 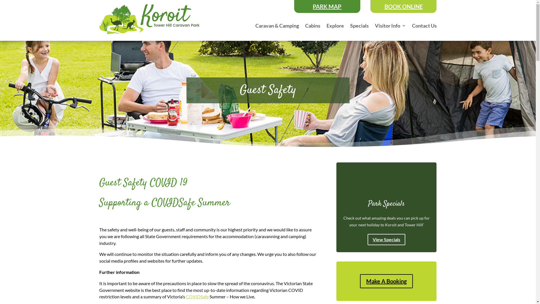 I want to click on COVIDSafe, so click(x=197, y=297).